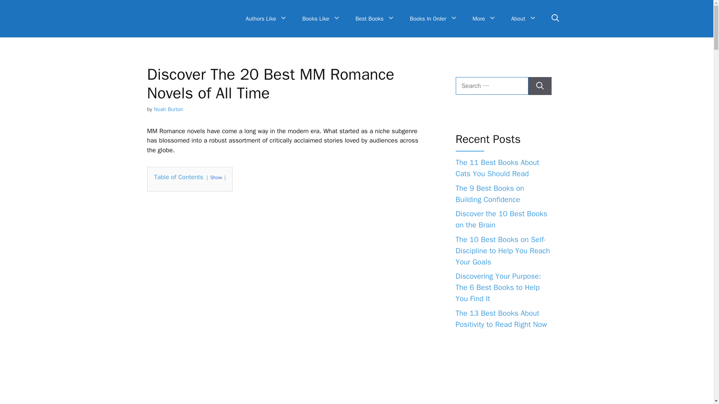 The height and width of the screenshot is (404, 719). I want to click on Authors Like, so click(266, 19).